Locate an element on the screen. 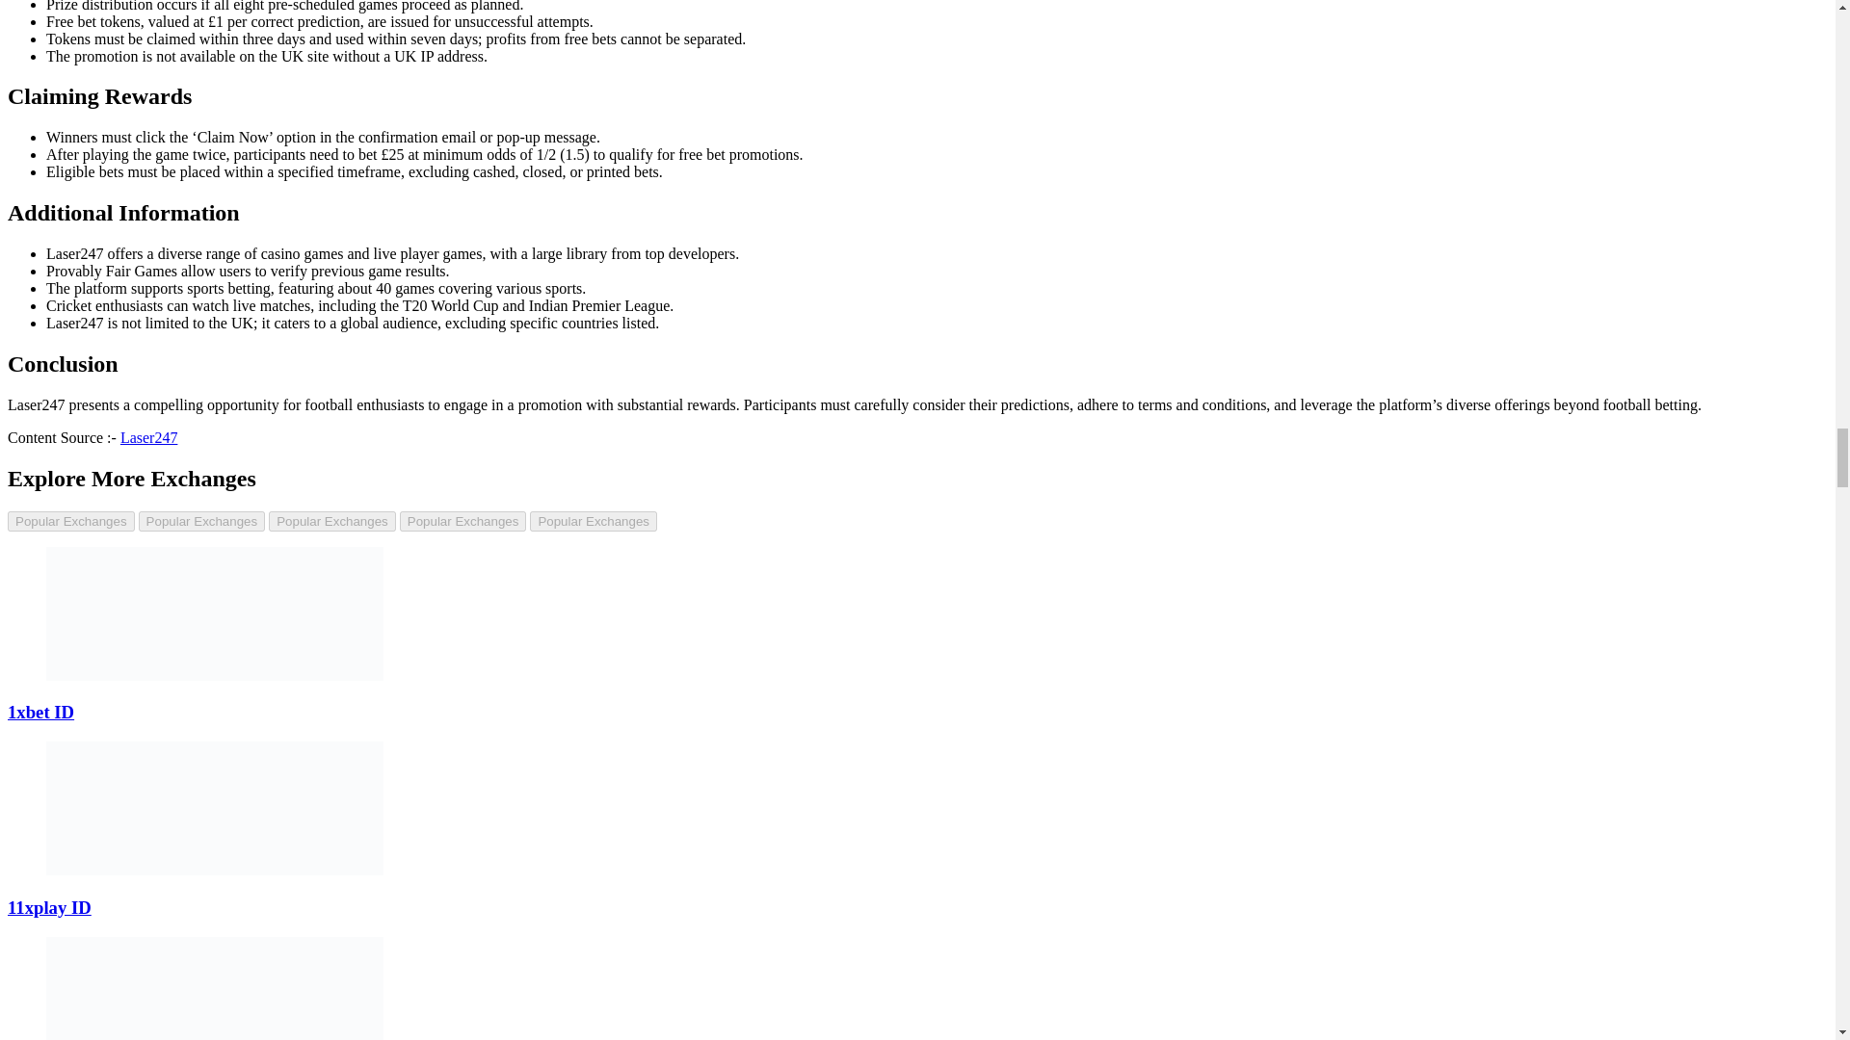  Popular Exchanges is located at coordinates (202, 521).